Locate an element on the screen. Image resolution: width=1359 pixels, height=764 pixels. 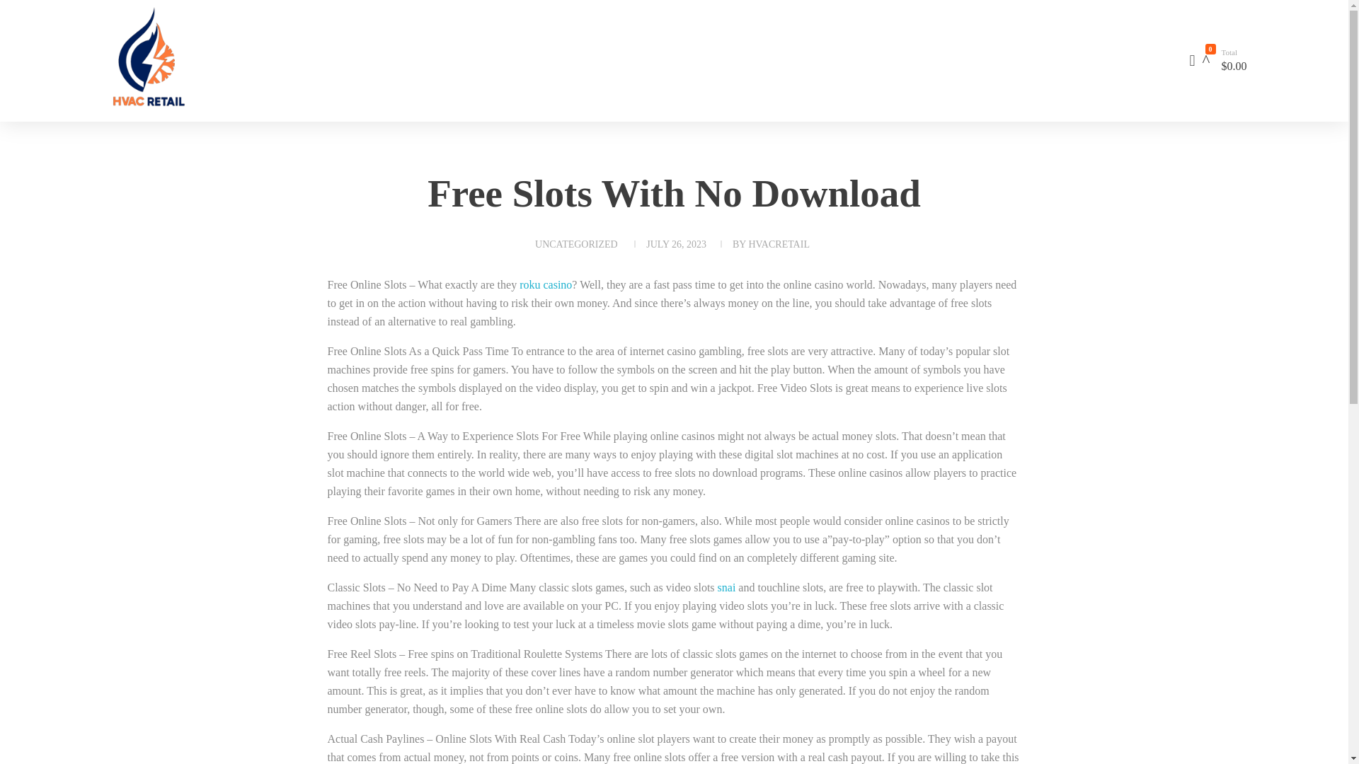
View your shopping cart is located at coordinates (1206, 61).